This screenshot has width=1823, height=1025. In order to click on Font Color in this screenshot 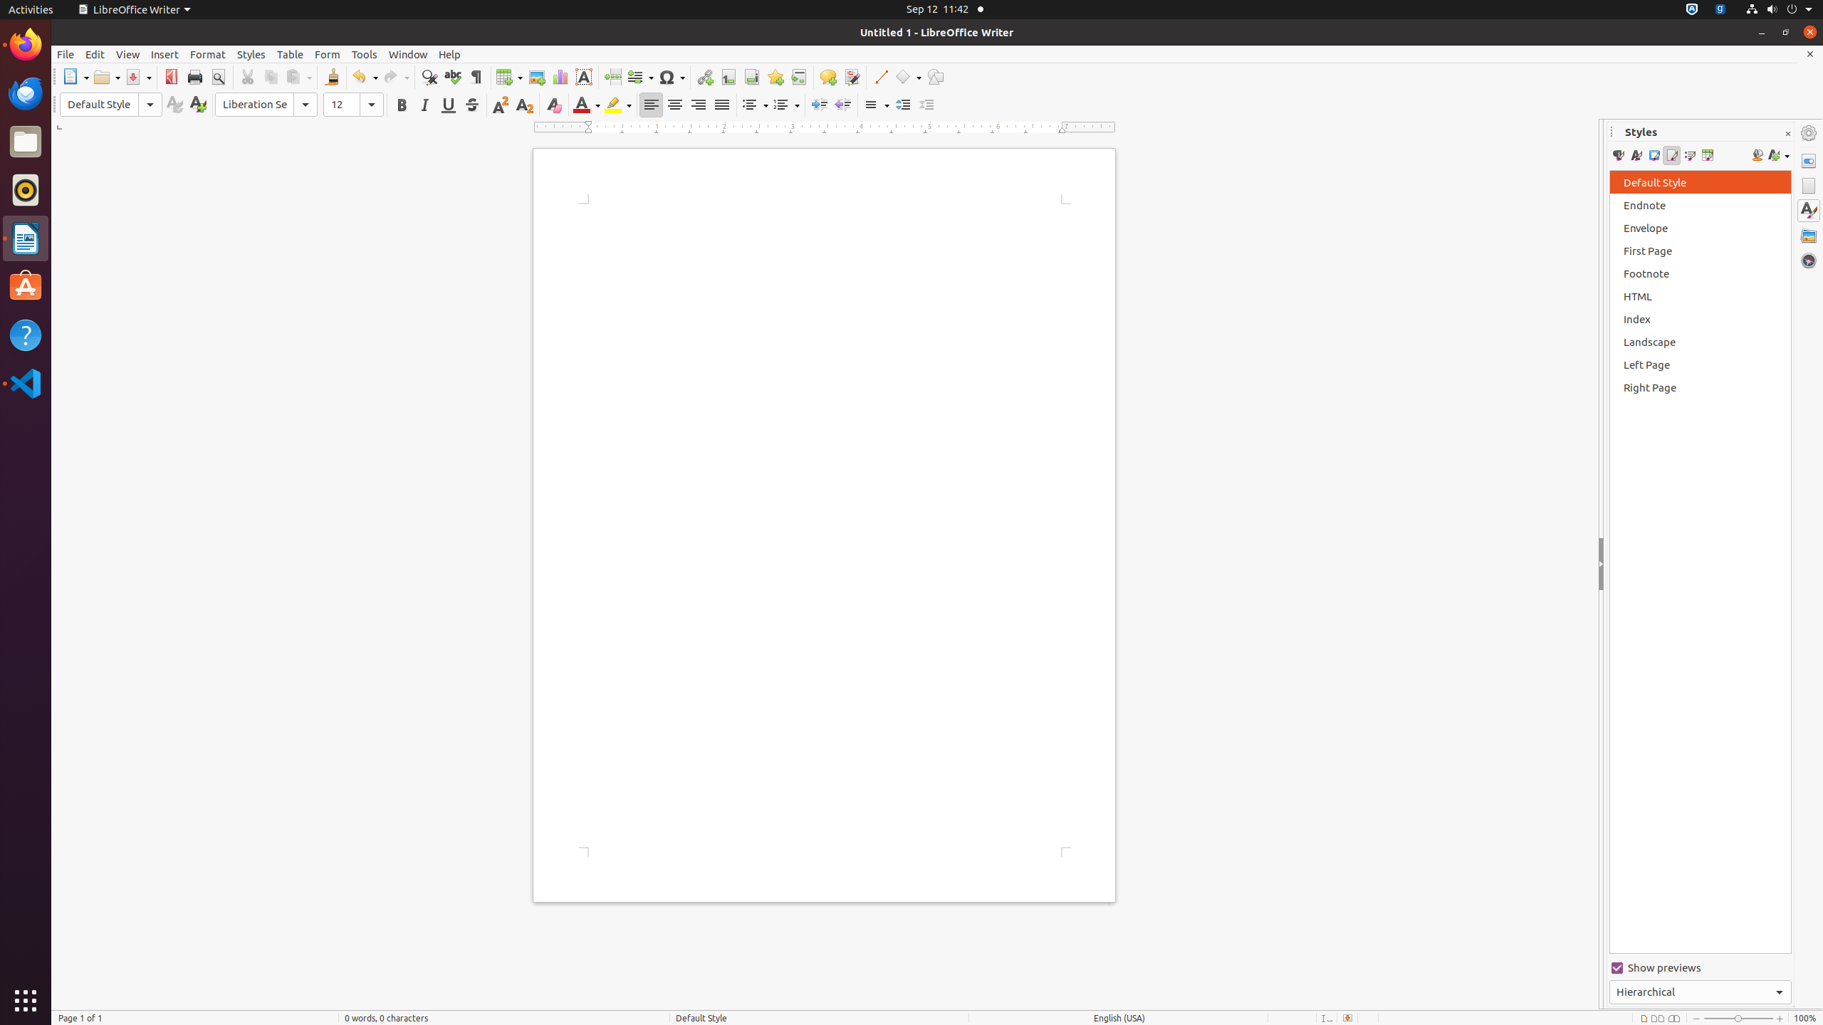, I will do `click(587, 105)`.